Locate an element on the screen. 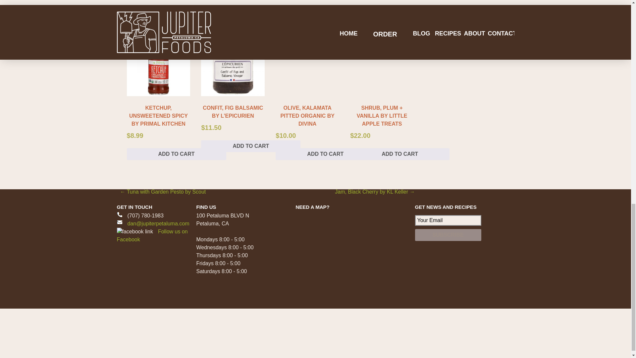 The width and height of the screenshot is (636, 358). Subscribe is located at coordinates (448, 235).